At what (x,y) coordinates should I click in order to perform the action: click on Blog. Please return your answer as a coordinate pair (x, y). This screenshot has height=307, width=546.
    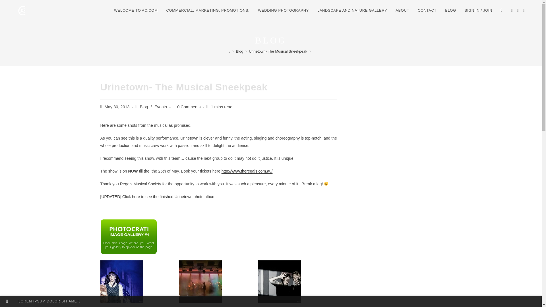
    Looking at the image, I should click on (144, 107).